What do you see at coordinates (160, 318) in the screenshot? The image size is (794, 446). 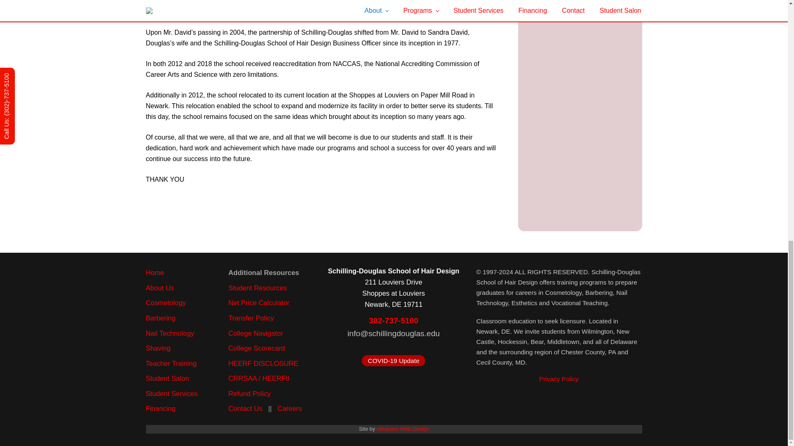 I see `Barbering Program` at bounding box center [160, 318].